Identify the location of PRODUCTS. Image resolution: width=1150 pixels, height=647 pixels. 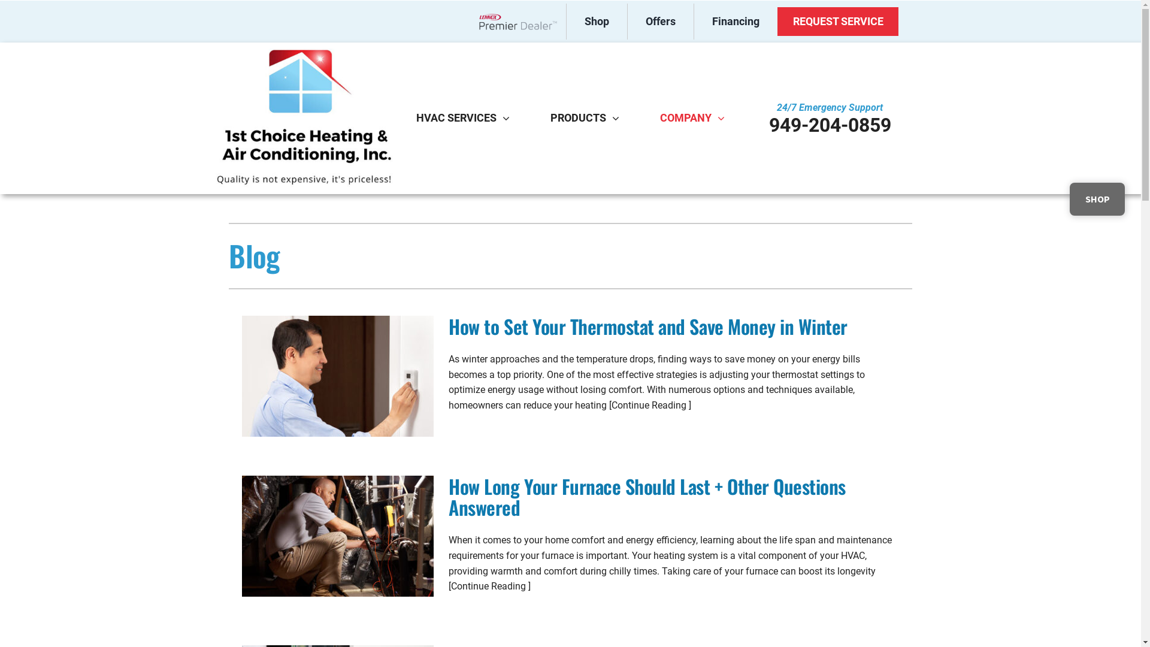
(579, 118).